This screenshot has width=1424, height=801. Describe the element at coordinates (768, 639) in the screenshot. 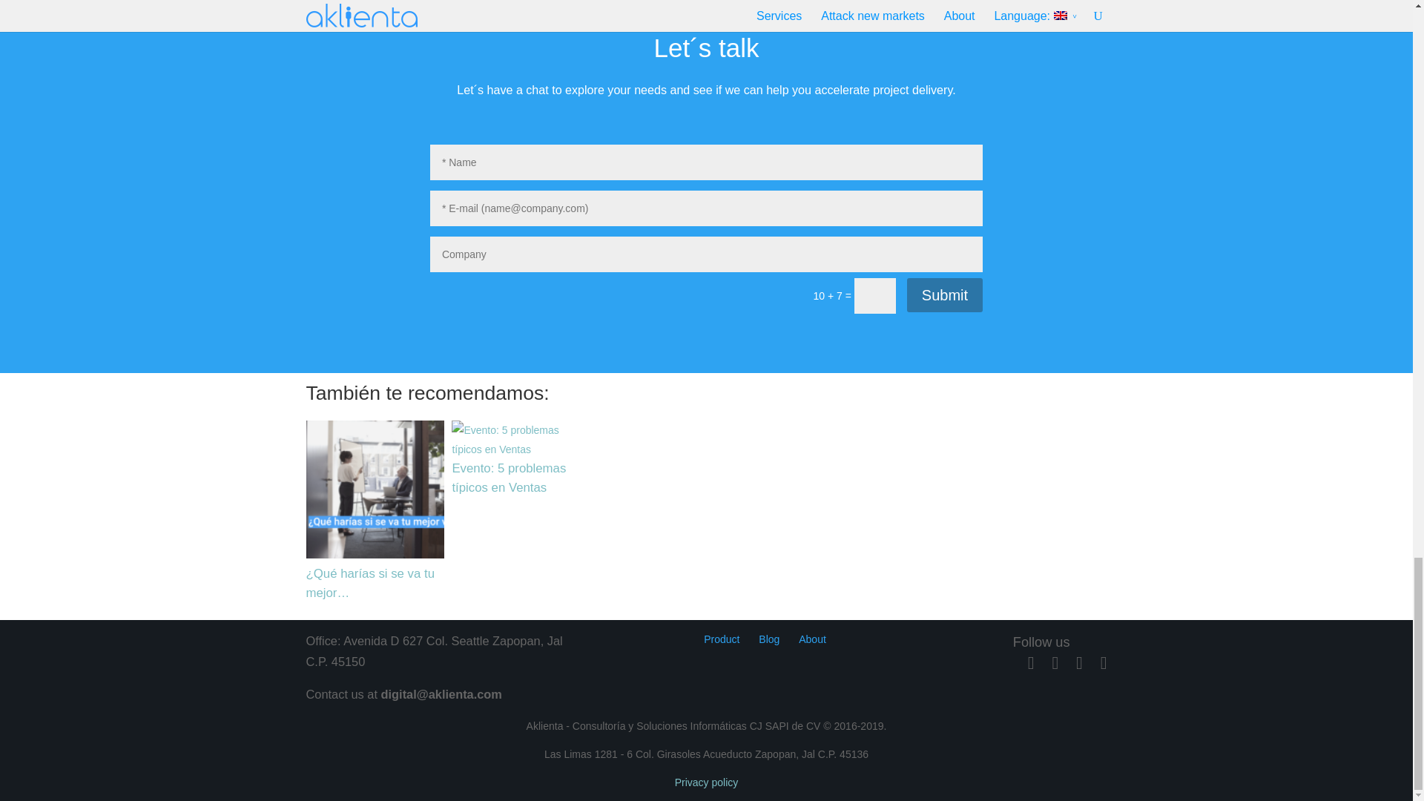

I see `Blog` at that location.